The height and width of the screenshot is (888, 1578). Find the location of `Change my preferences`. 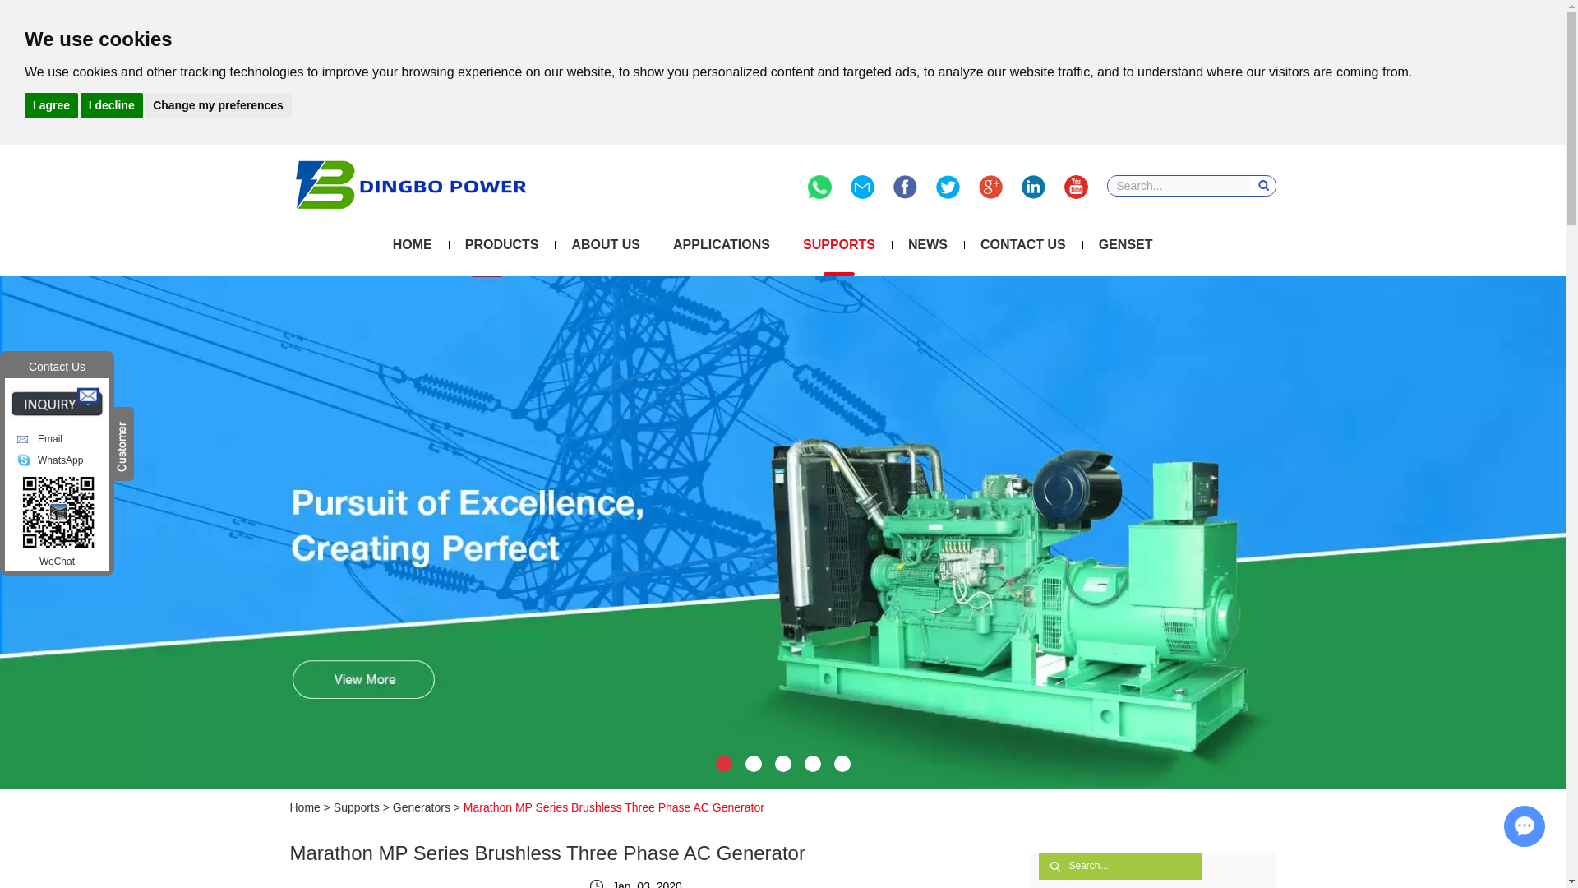

Change my preferences is located at coordinates (219, 104).